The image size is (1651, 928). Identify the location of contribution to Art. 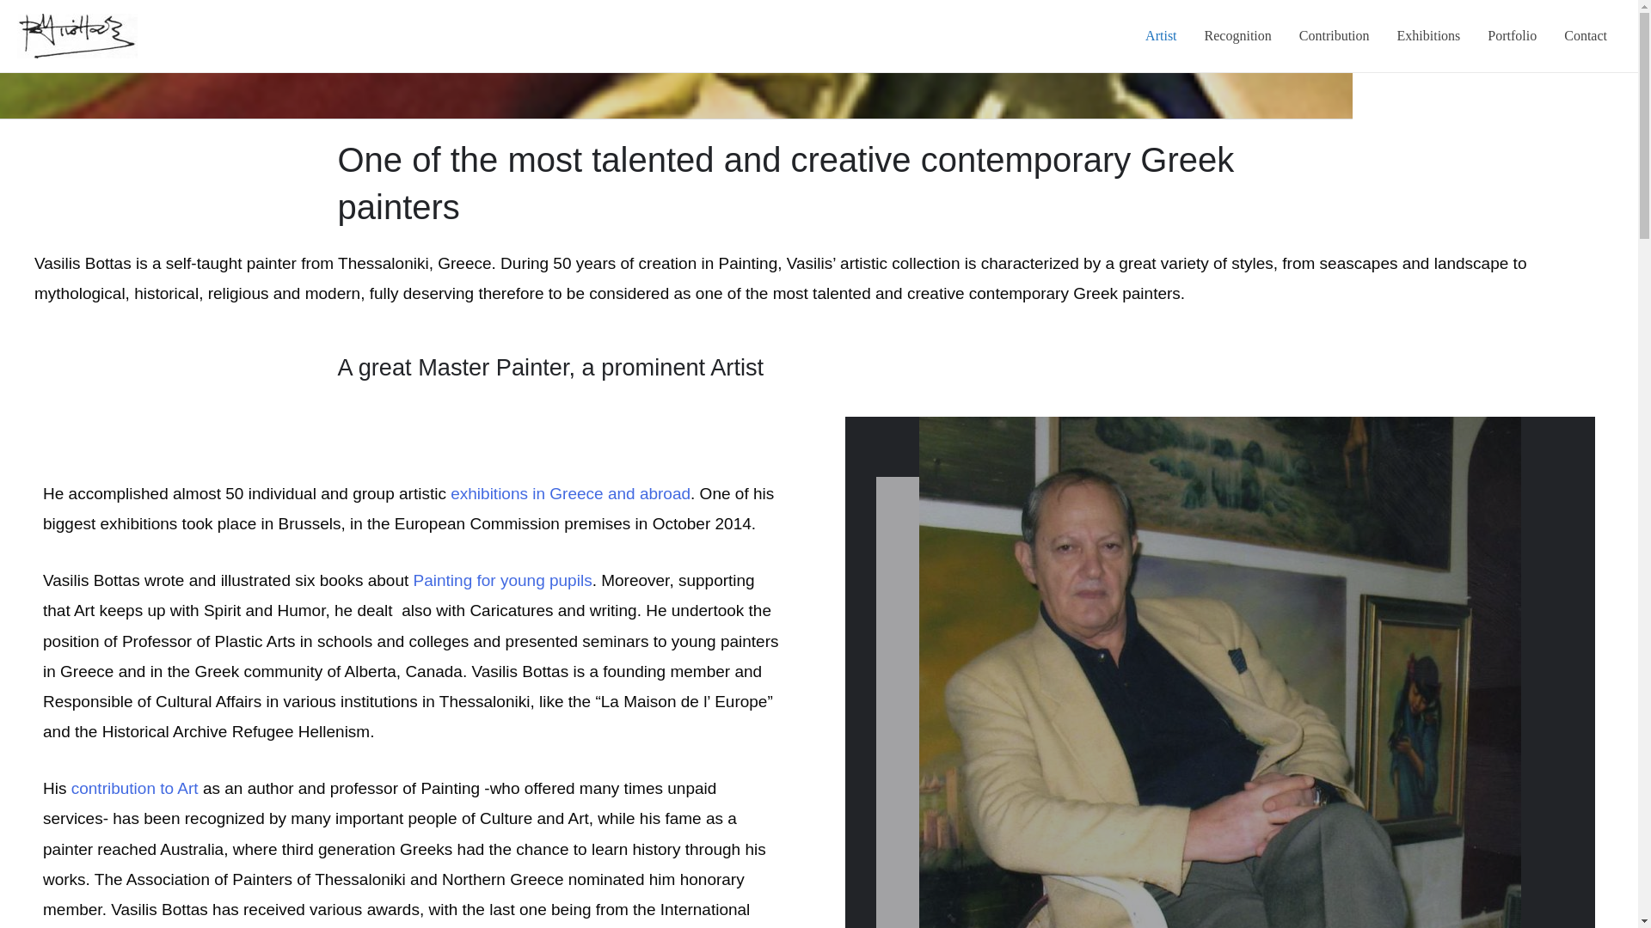
(134, 788).